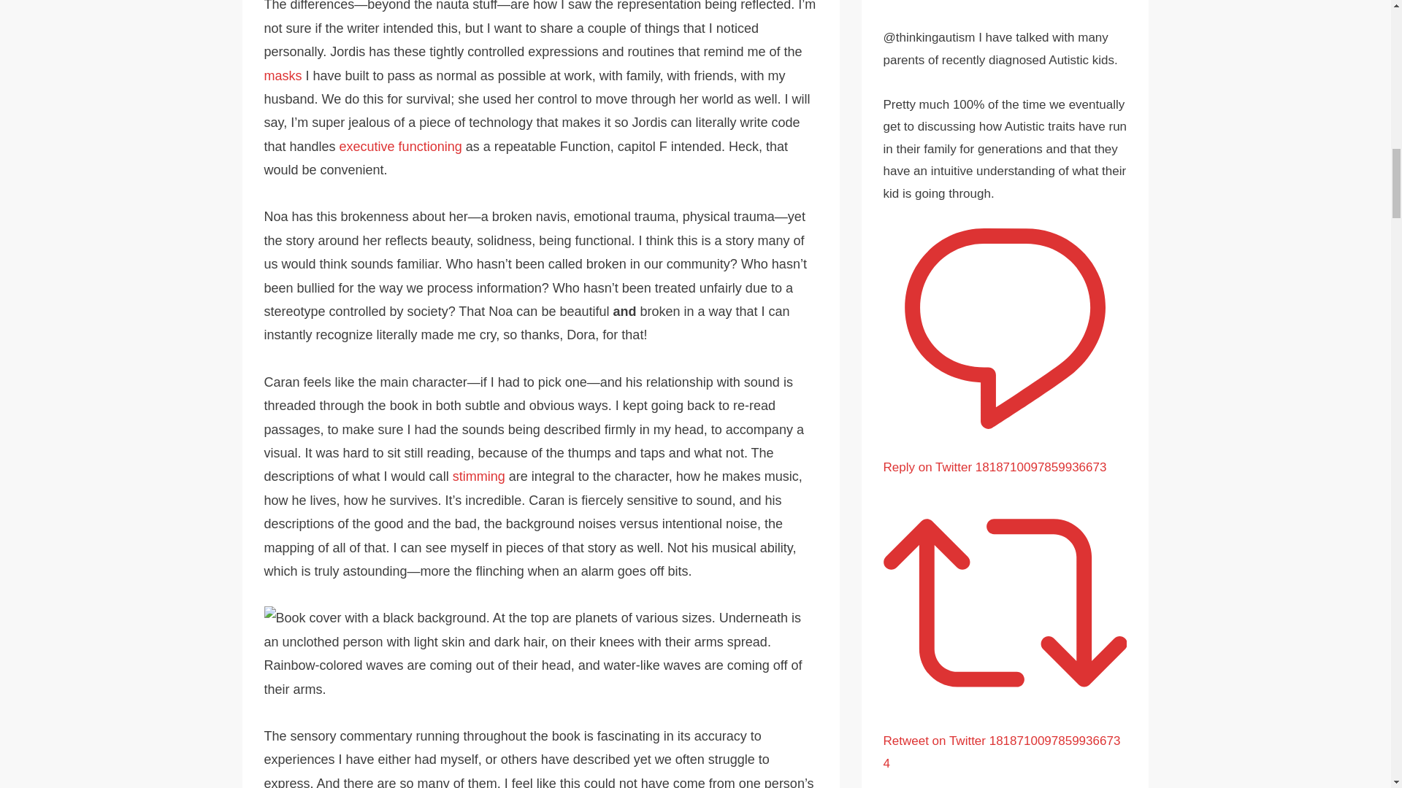 This screenshot has width=1402, height=788. I want to click on masks, so click(283, 76).